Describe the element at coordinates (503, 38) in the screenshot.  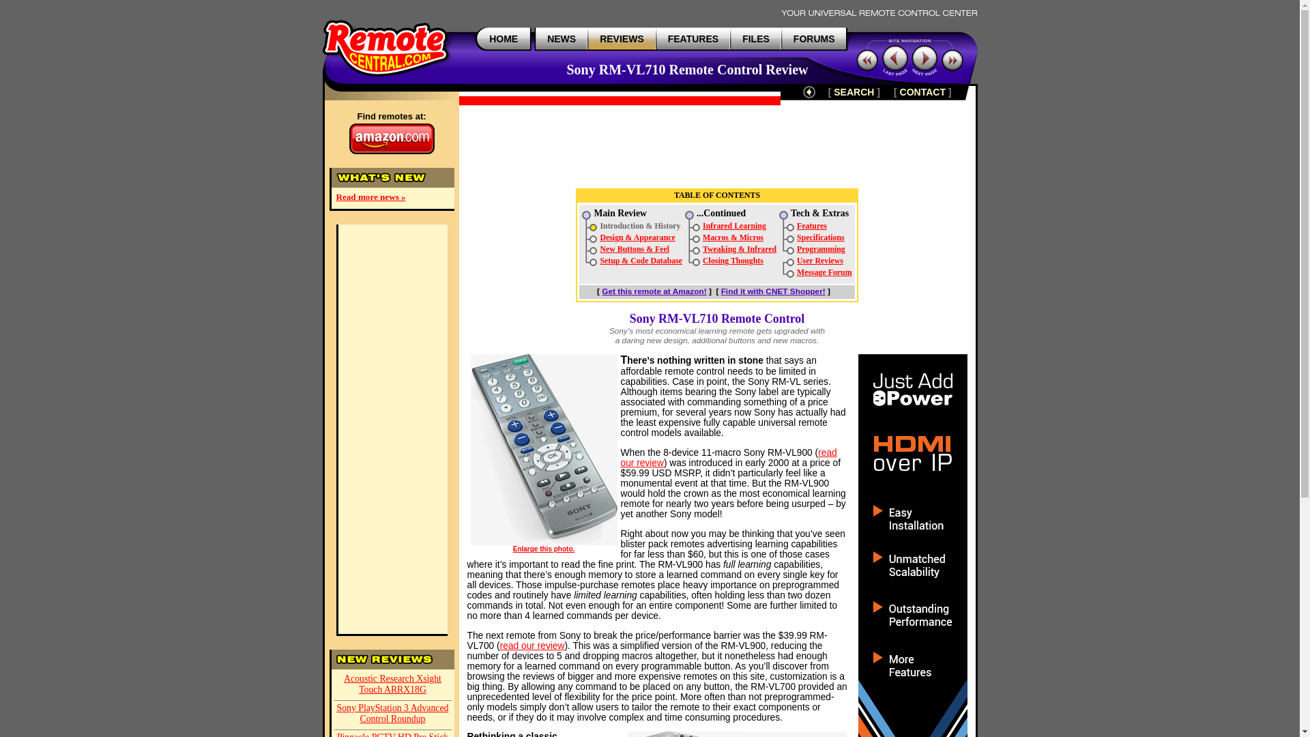
I see `Main site index` at that location.